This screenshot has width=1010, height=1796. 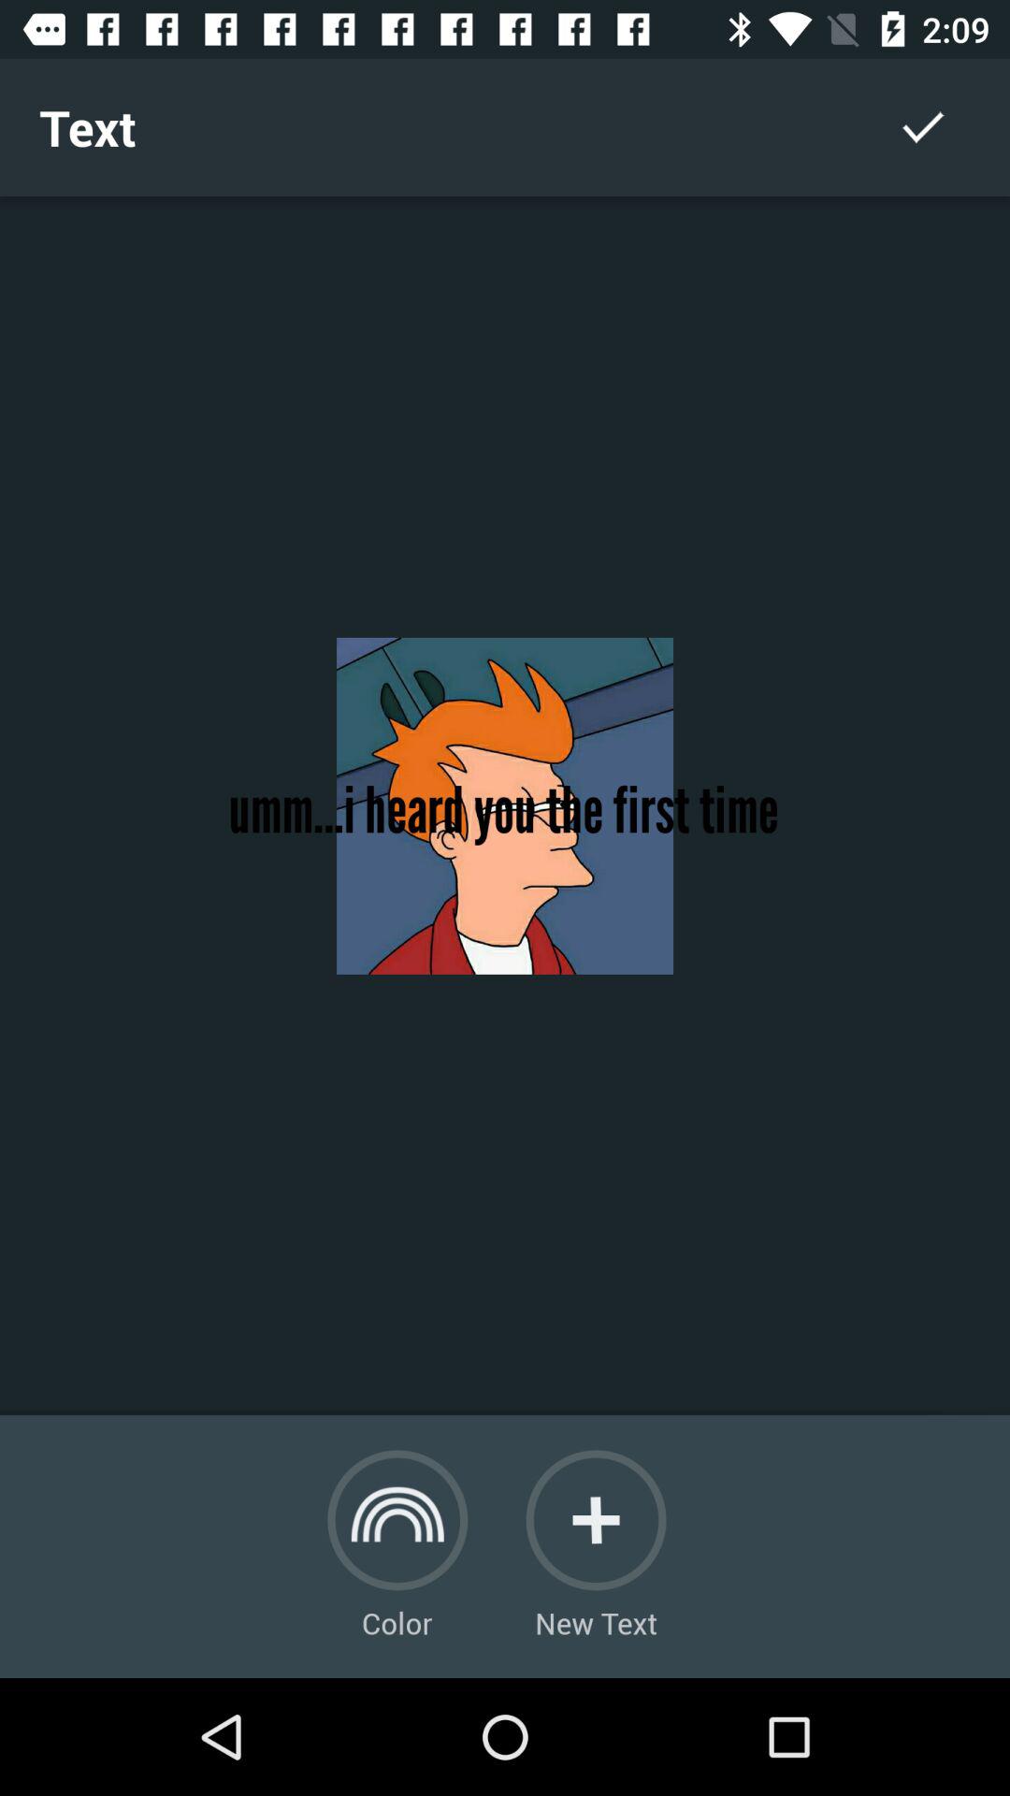 I want to click on click the color button, so click(x=397, y=1520).